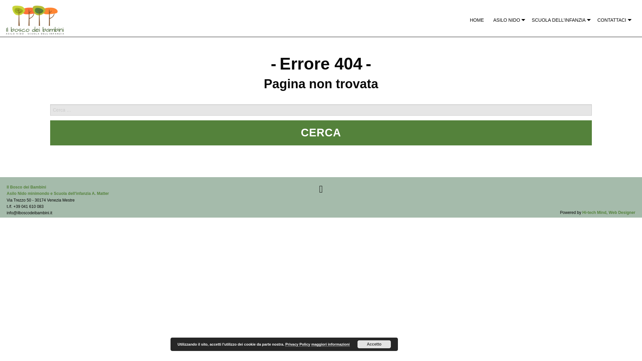  Describe the element at coordinates (477, 20) in the screenshot. I see `HOME` at that location.